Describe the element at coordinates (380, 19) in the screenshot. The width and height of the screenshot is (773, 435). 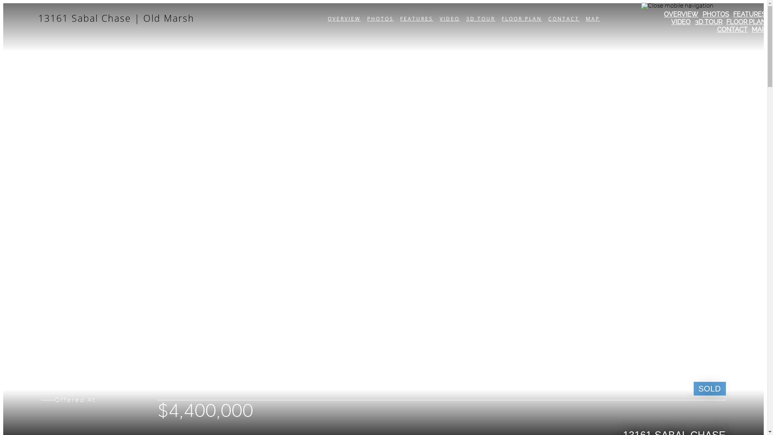
I see `PHOTOS` at that location.